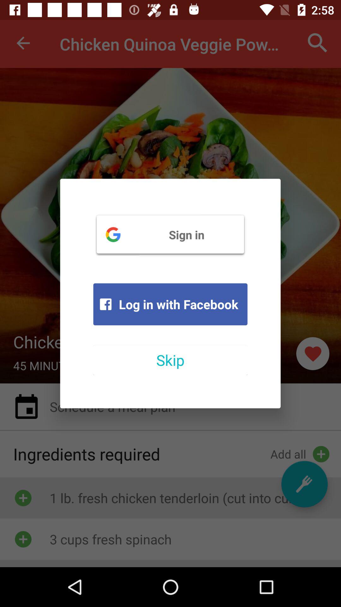 The width and height of the screenshot is (341, 607). What do you see at coordinates (170, 304) in the screenshot?
I see `click the item above the skip item` at bounding box center [170, 304].